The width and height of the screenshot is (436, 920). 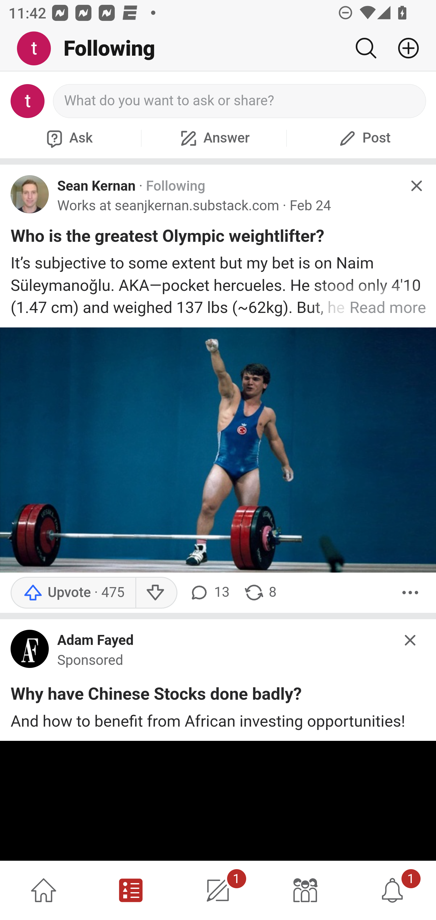 I want to click on Profile photo for Sean Kernan, so click(x=30, y=194).